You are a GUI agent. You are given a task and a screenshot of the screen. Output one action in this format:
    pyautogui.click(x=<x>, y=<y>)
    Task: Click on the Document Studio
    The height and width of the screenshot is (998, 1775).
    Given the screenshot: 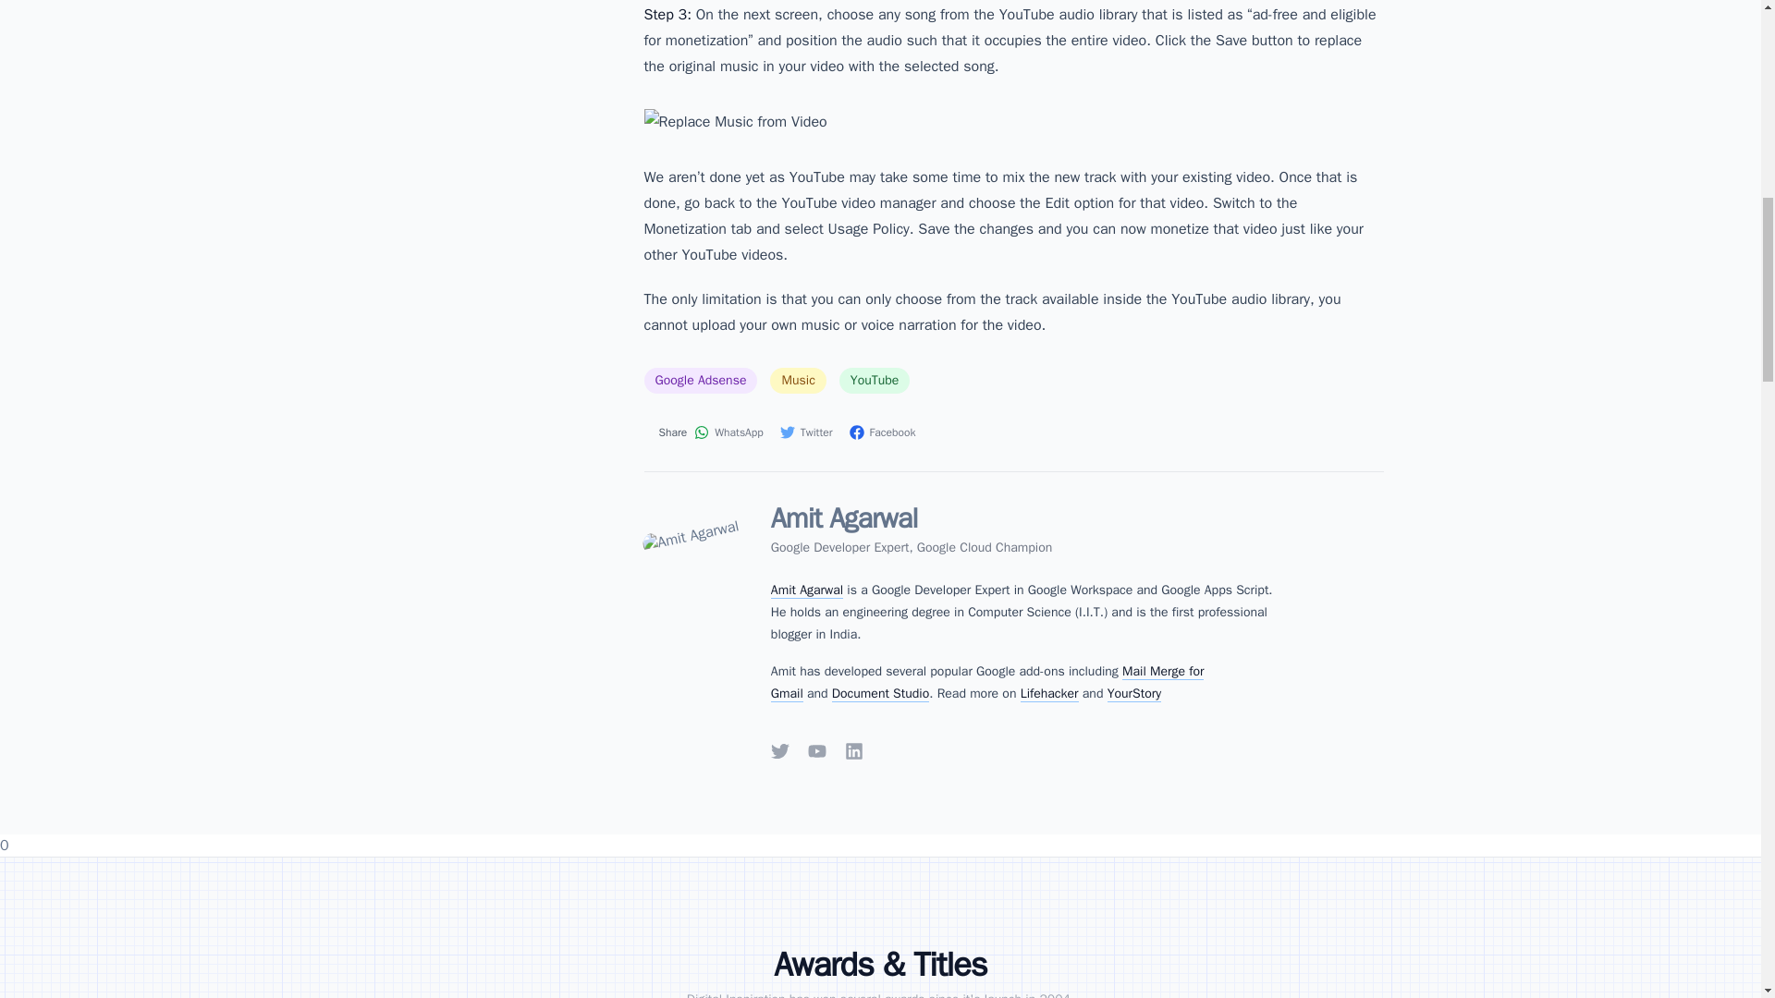 What is the action you would take?
    pyautogui.click(x=880, y=693)
    